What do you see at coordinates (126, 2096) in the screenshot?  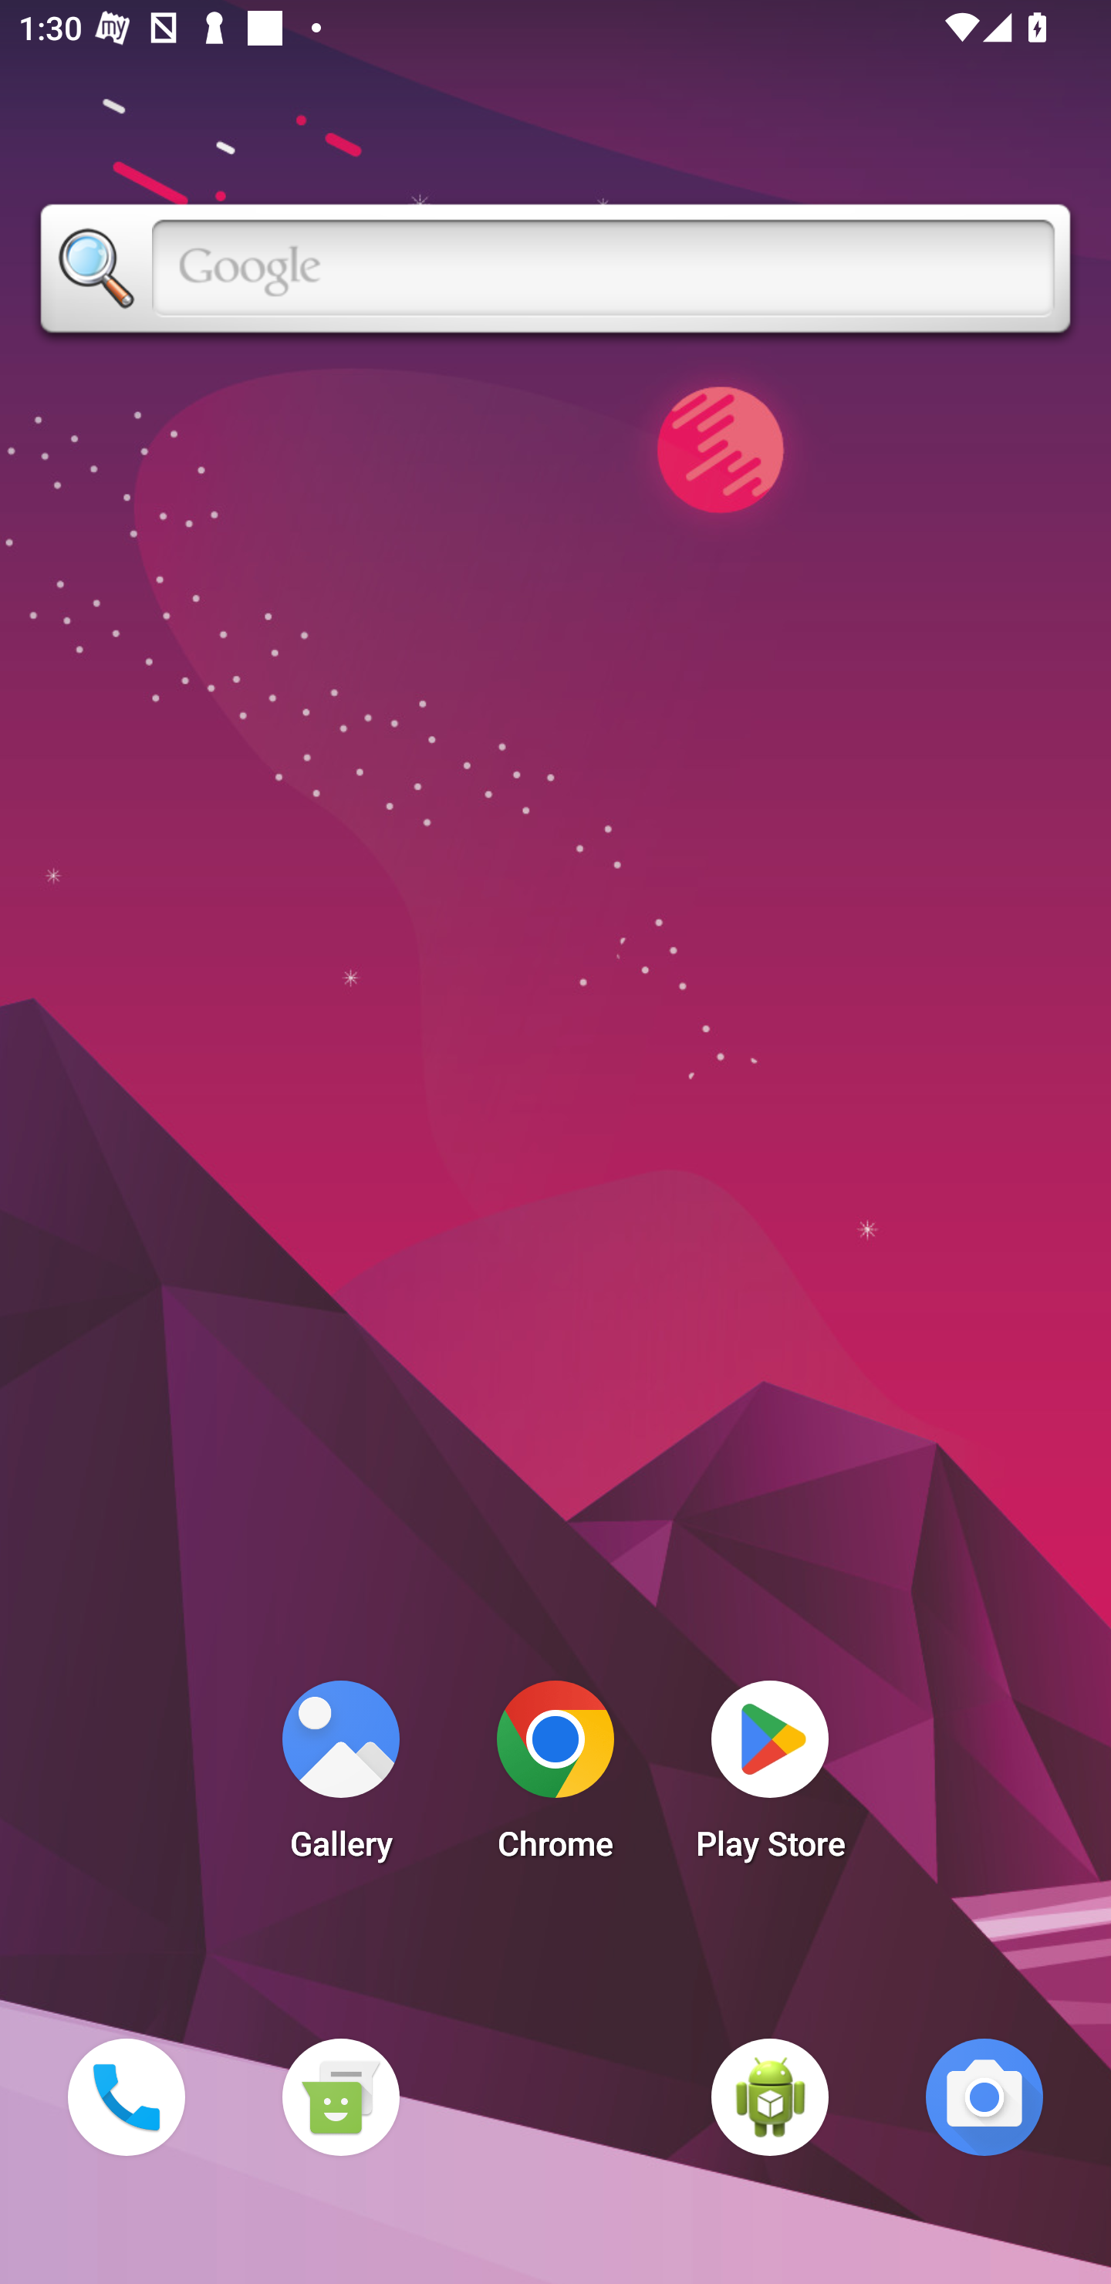 I see `Phone` at bounding box center [126, 2096].